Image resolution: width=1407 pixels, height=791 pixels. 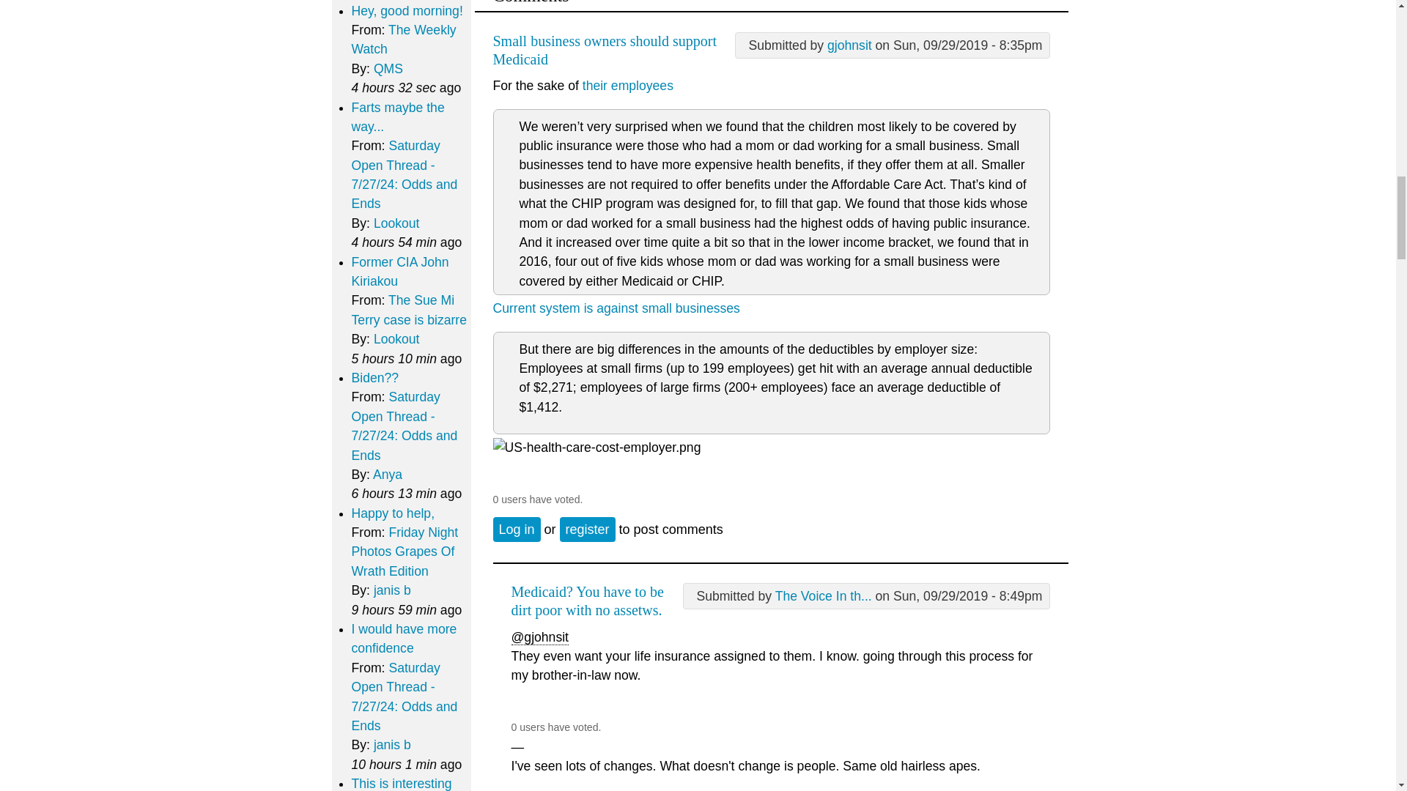 What do you see at coordinates (824, 596) in the screenshot?
I see `The Voice In th...` at bounding box center [824, 596].